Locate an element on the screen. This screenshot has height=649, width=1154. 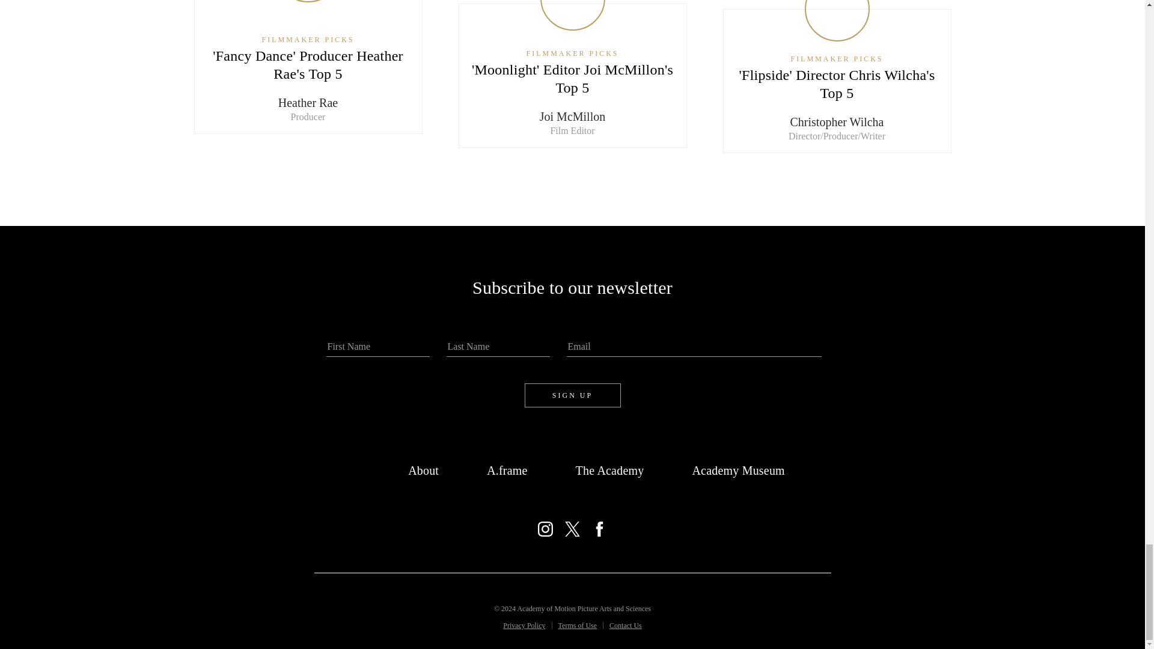
A.frame is located at coordinates (507, 470).